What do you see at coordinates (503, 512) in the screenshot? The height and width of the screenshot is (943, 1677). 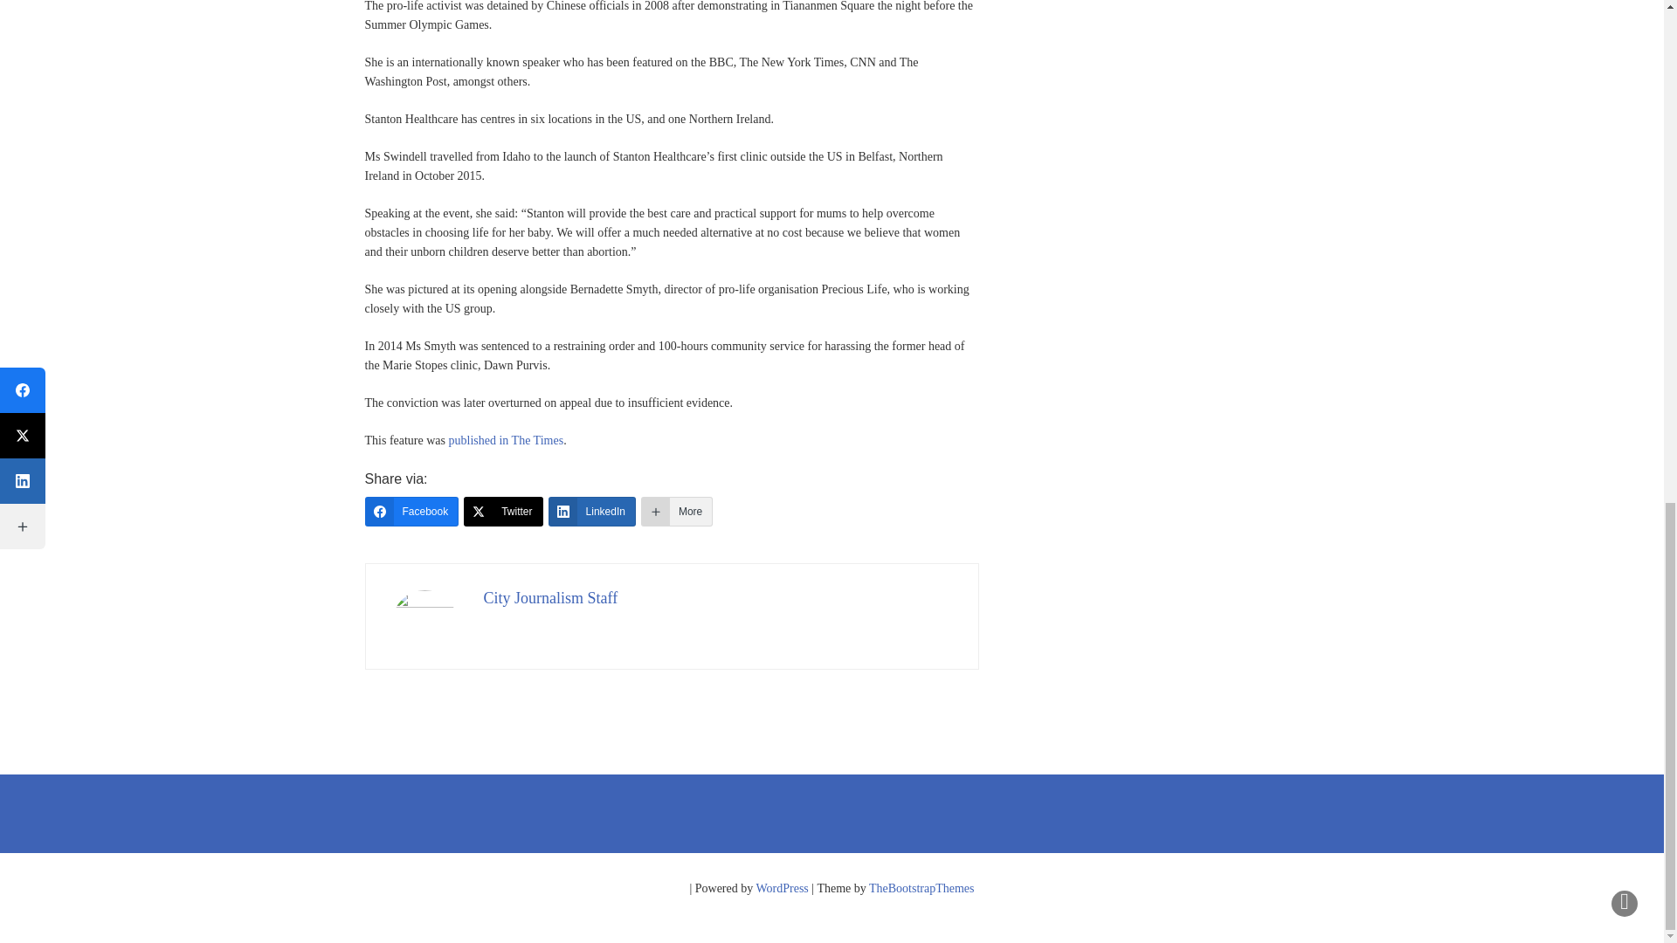 I see `Twitter` at bounding box center [503, 512].